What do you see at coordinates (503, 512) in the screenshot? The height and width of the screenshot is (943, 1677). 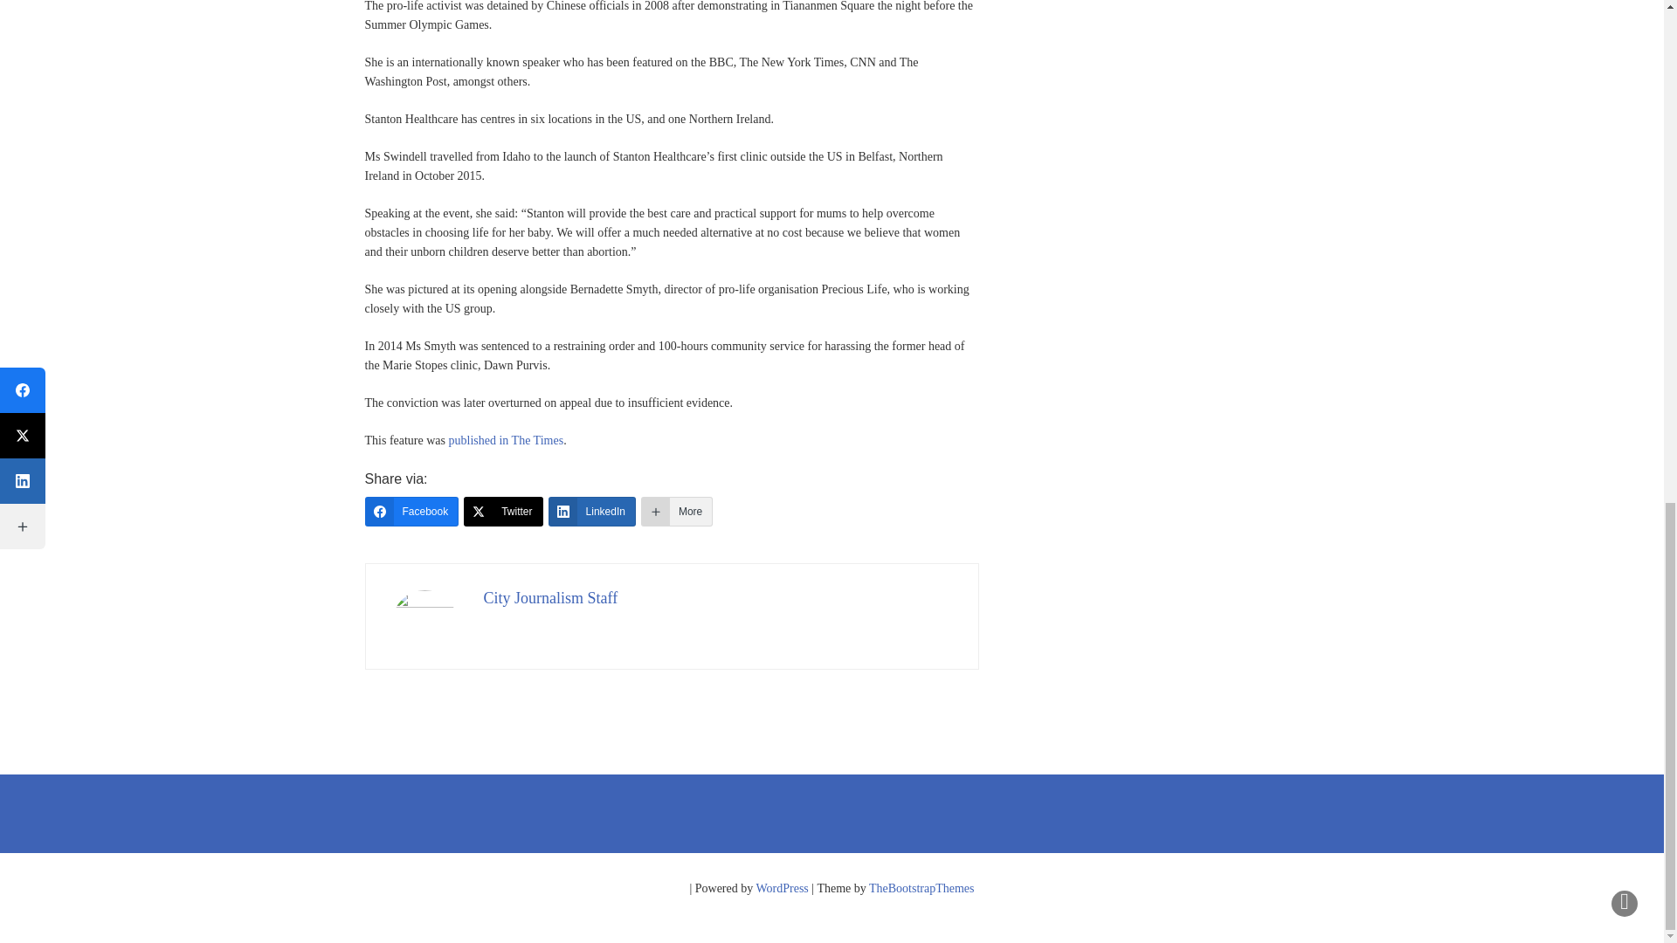 I see `Twitter` at bounding box center [503, 512].